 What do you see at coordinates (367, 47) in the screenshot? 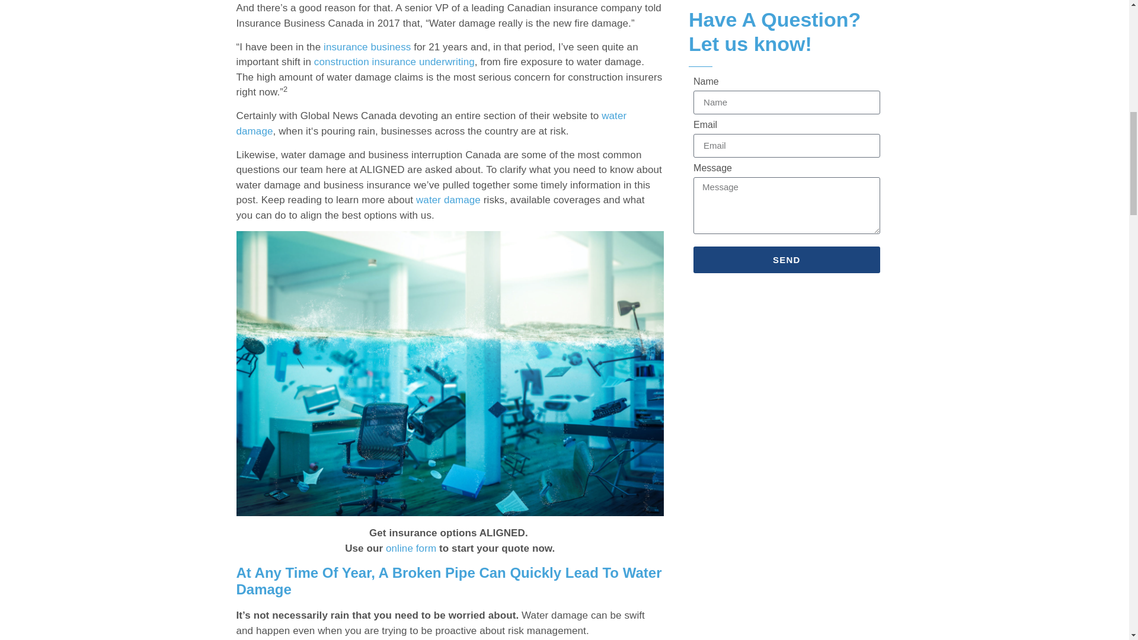
I see `insurance business` at bounding box center [367, 47].